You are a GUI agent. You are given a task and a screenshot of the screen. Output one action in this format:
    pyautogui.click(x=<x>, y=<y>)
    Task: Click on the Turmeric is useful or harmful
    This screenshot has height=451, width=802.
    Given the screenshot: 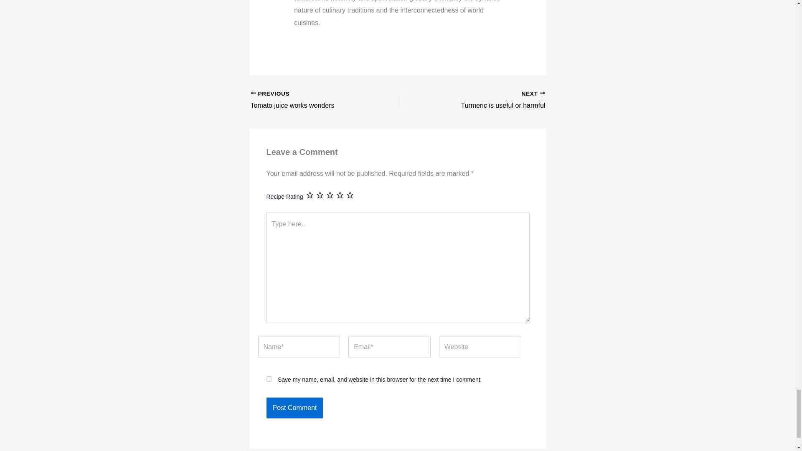 What is the action you would take?
    pyautogui.click(x=310, y=100)
    